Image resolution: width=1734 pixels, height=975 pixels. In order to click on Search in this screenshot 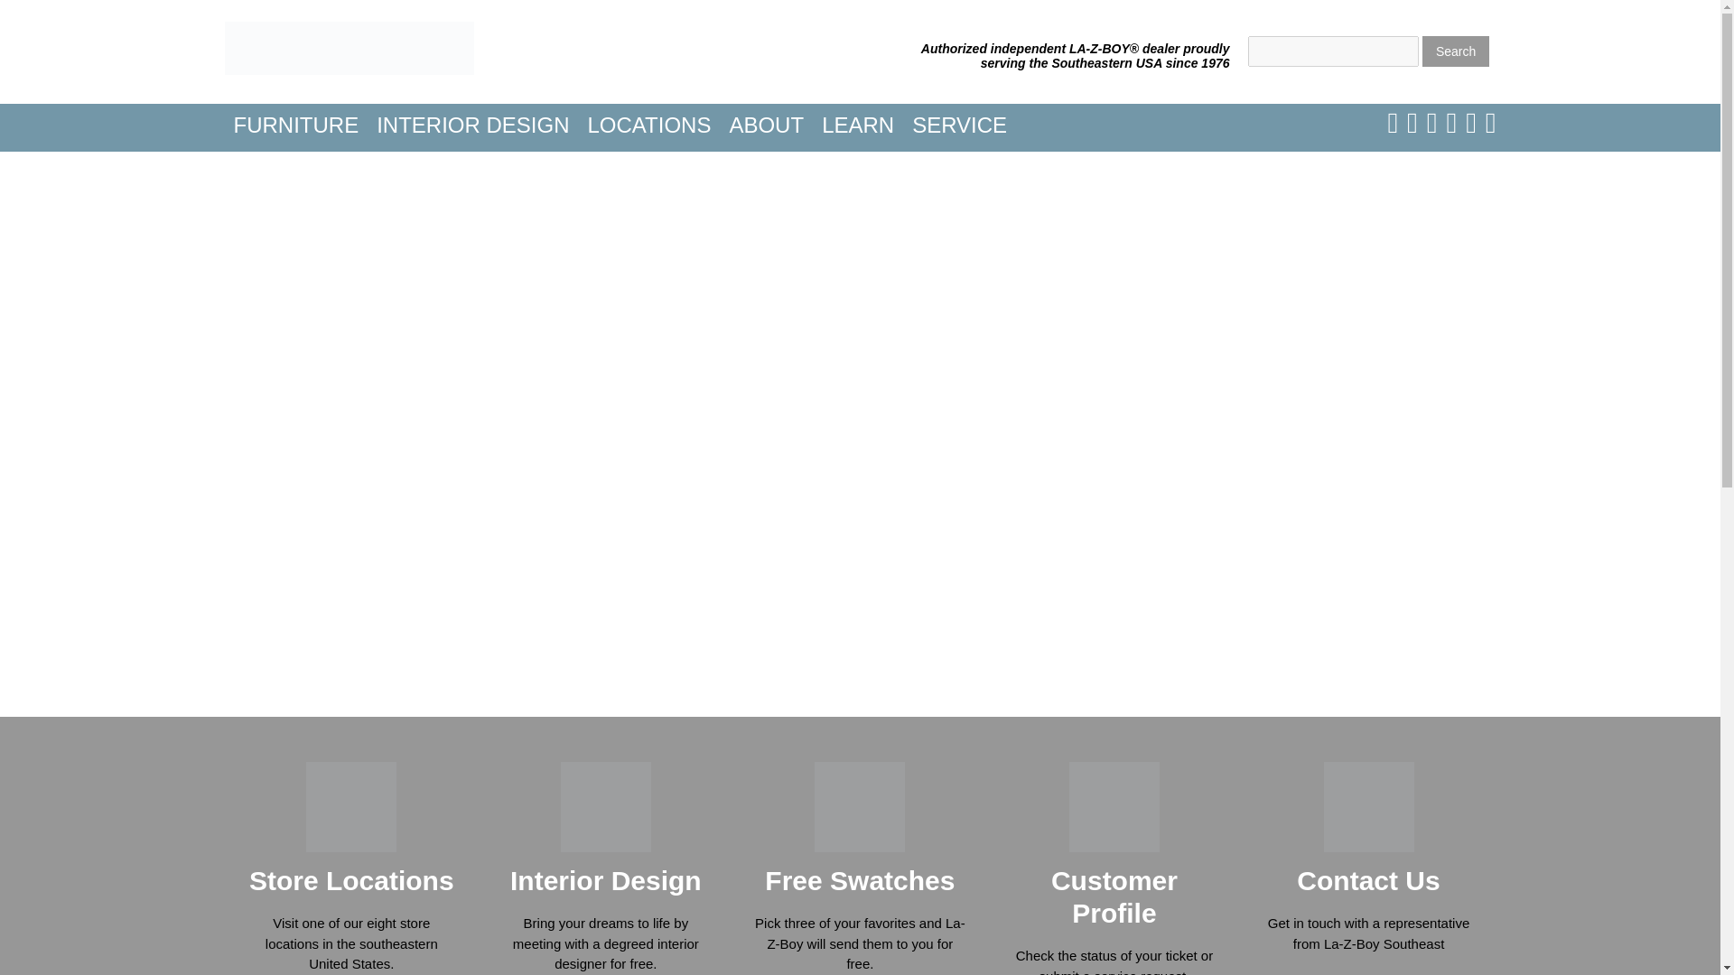, I will do `click(1456, 51)`.